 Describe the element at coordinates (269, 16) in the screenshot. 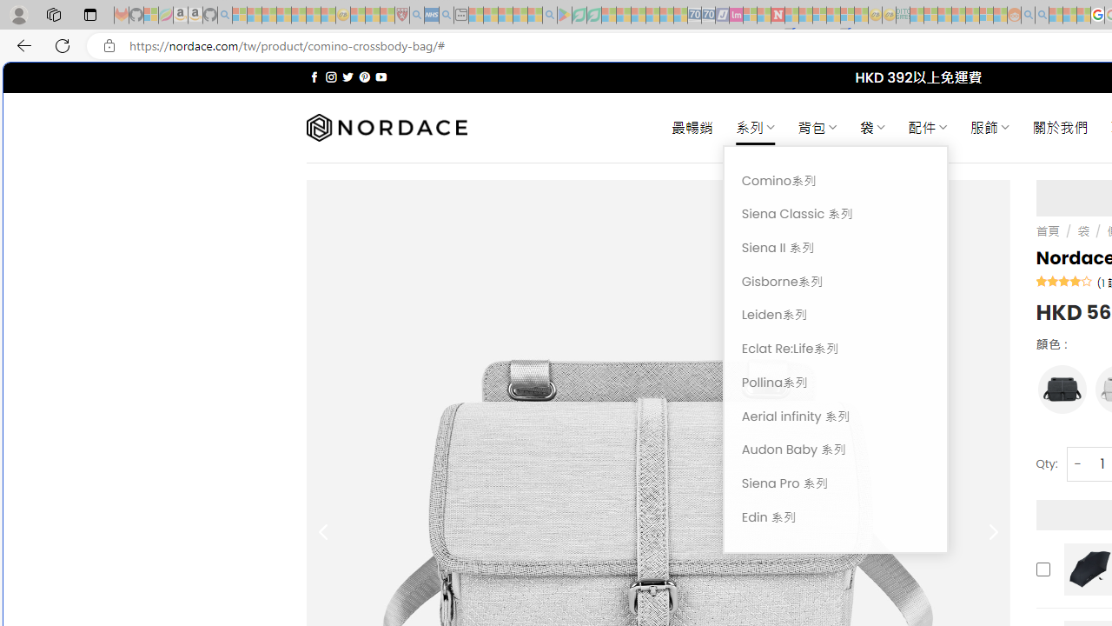

I see `The Weather Channel - MSN - Sleeping` at that location.